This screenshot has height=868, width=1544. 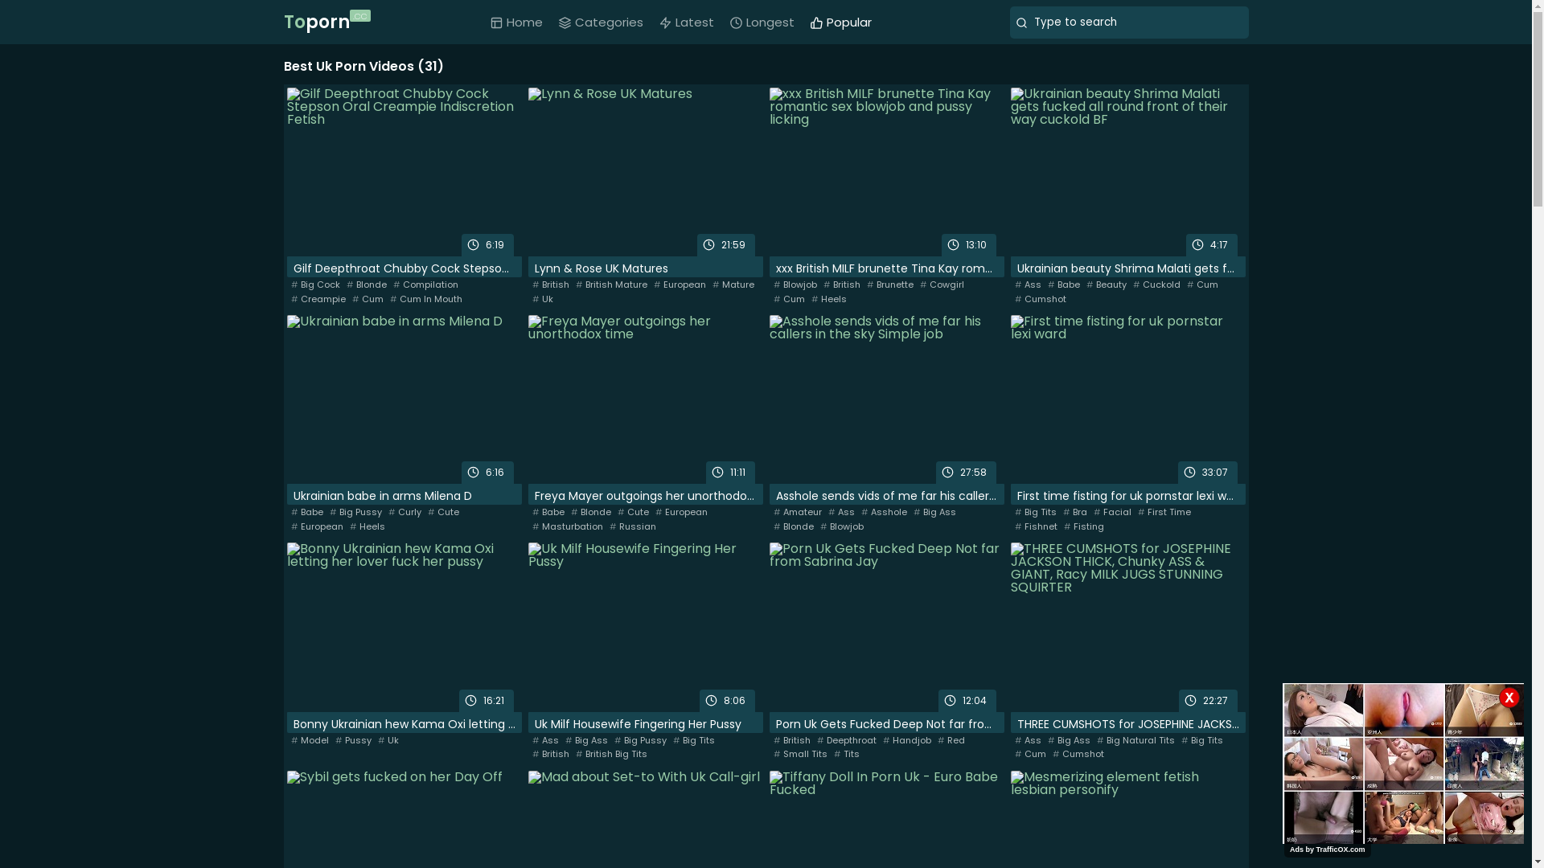 I want to click on Cumshot, so click(x=1078, y=754).